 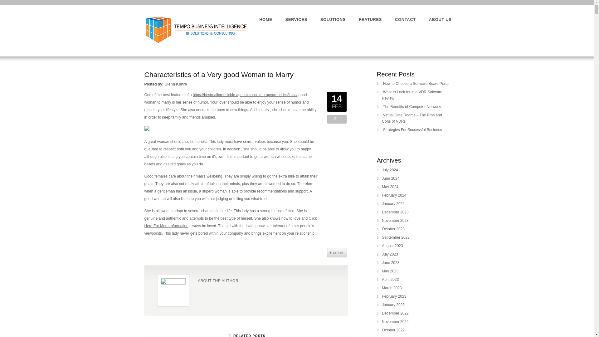 I want to click on Posts by Glenn Kohrs, so click(x=175, y=84).